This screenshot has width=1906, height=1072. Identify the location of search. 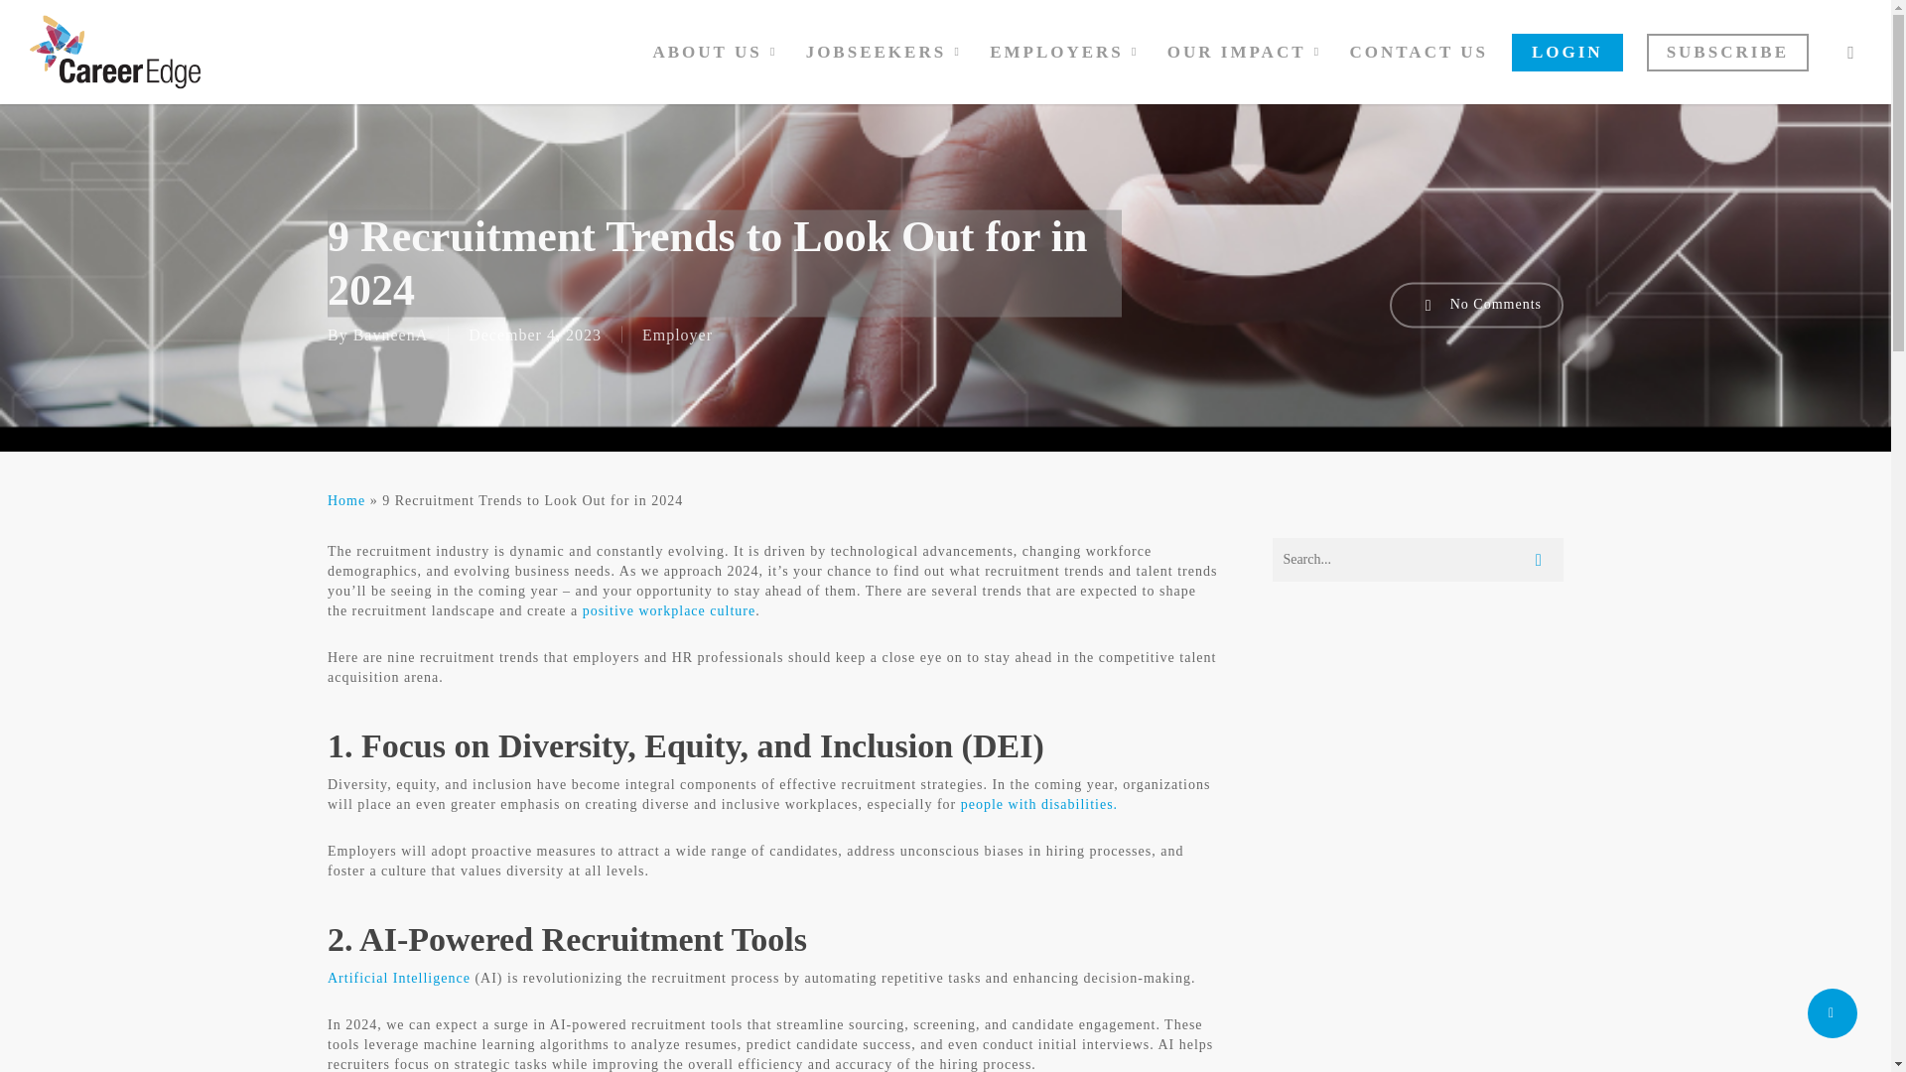
(1850, 52).